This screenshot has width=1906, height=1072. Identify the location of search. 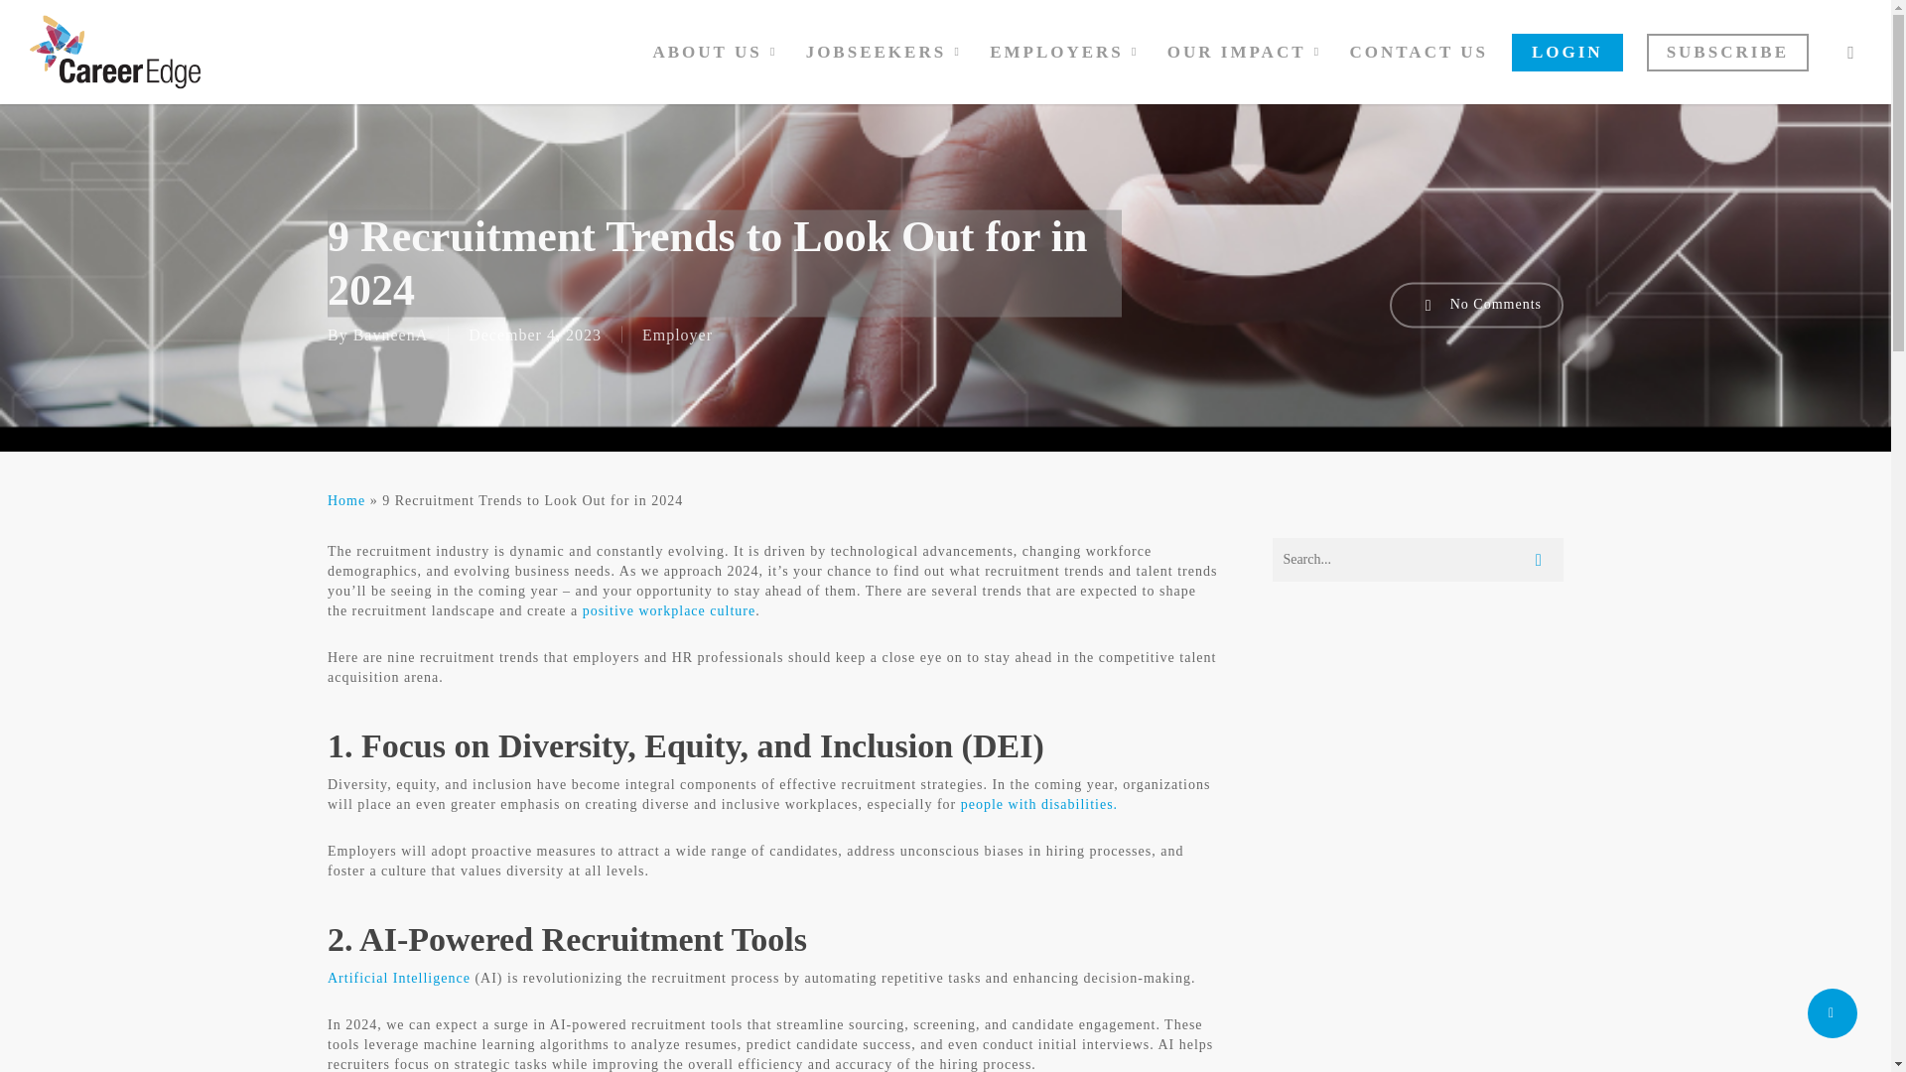
(1850, 52).